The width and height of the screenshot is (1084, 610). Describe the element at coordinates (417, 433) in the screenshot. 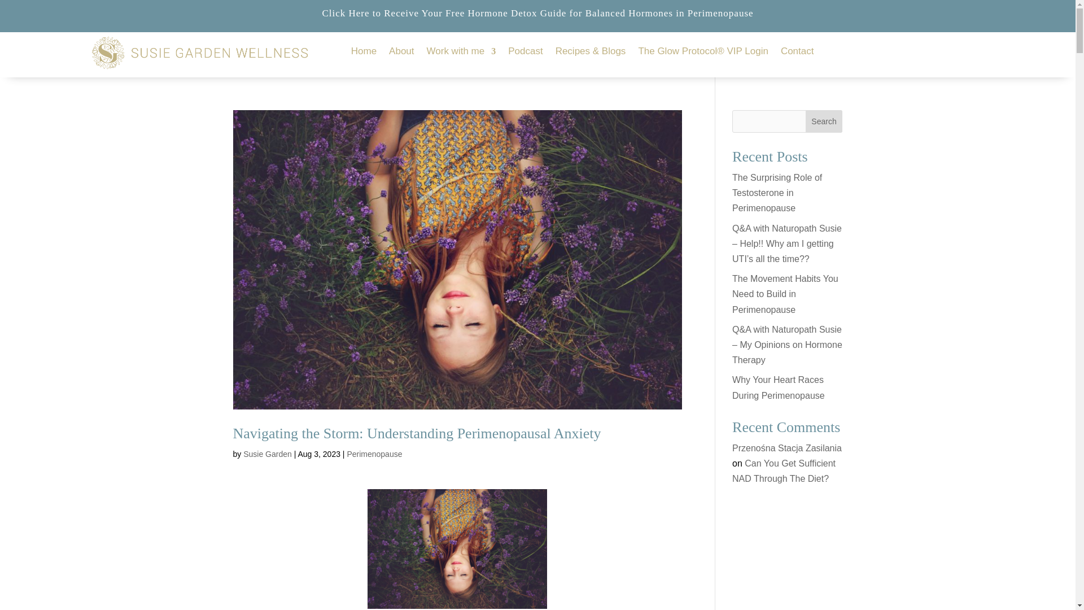

I see `Navigating the Storm: Understanding Perimenopausal Anxiety` at that location.